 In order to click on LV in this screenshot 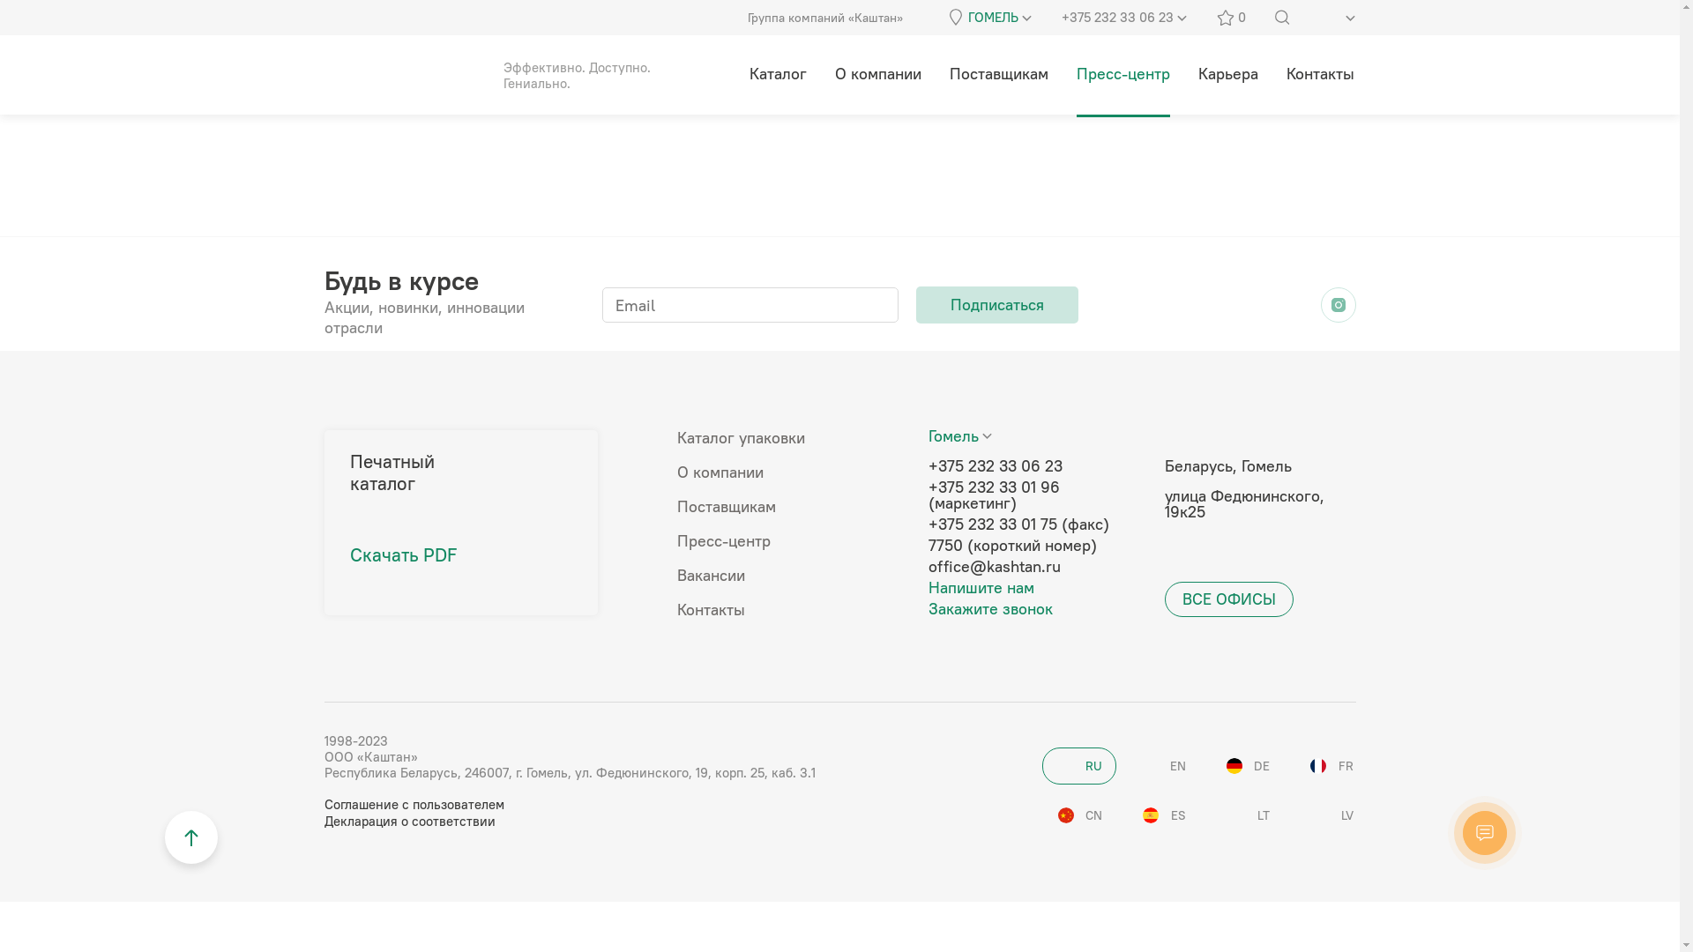, I will do `click(1330, 815)`.